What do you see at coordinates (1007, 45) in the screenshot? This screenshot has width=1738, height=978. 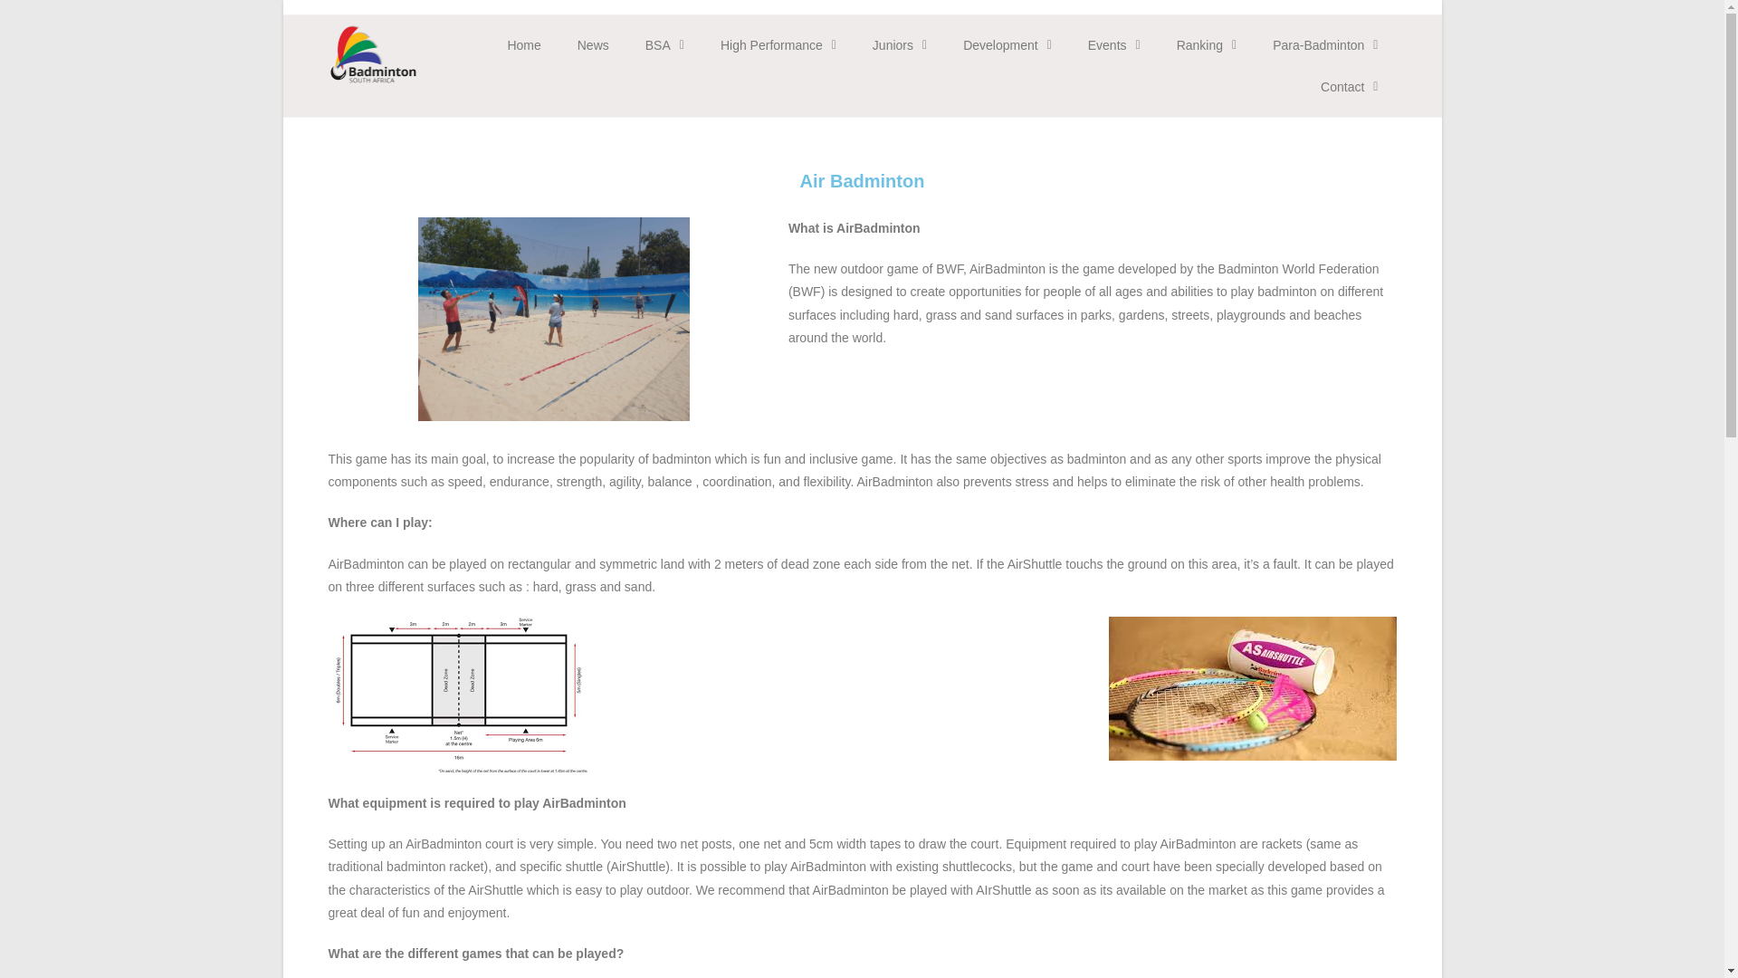 I see `Development` at bounding box center [1007, 45].